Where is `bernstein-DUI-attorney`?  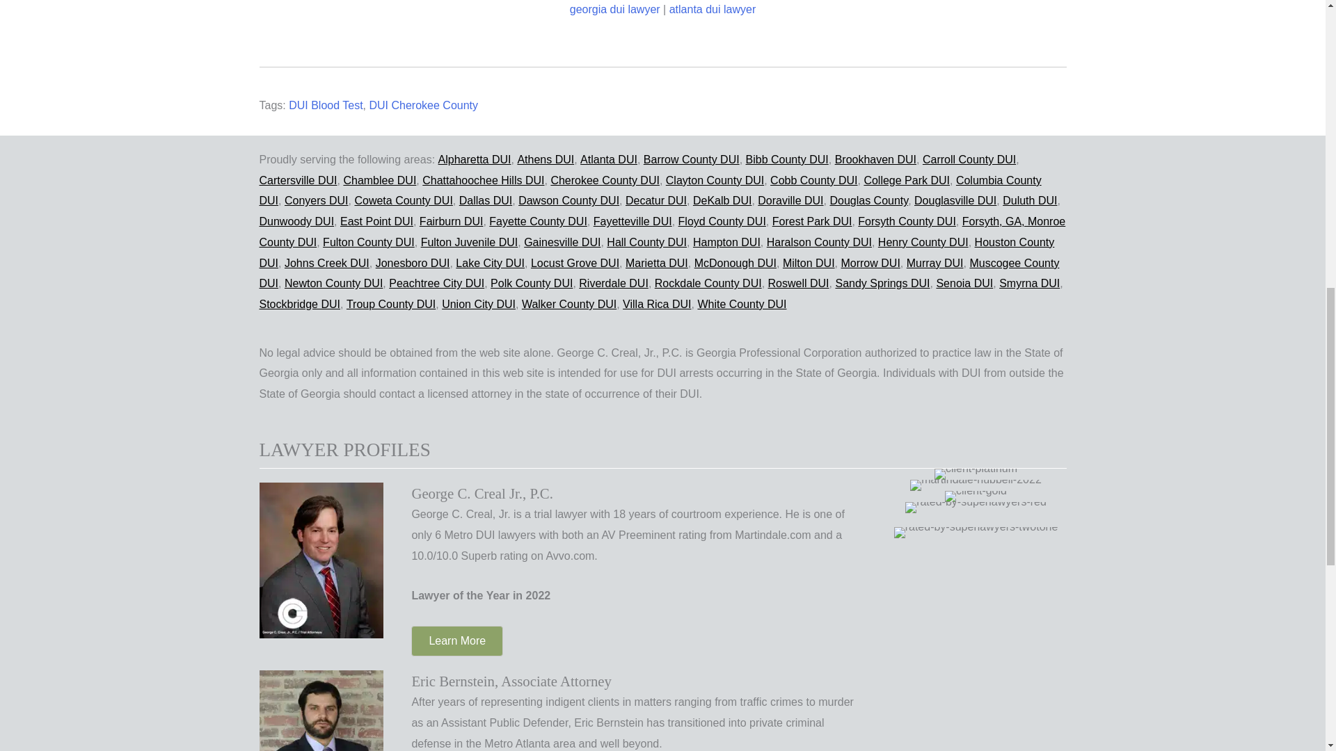 bernstein-DUI-attorney is located at coordinates (321, 722).